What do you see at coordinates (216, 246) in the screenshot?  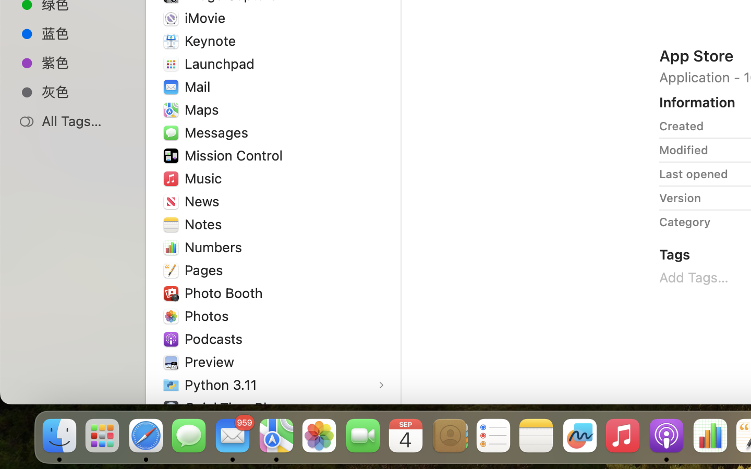 I see `Numbers` at bounding box center [216, 246].